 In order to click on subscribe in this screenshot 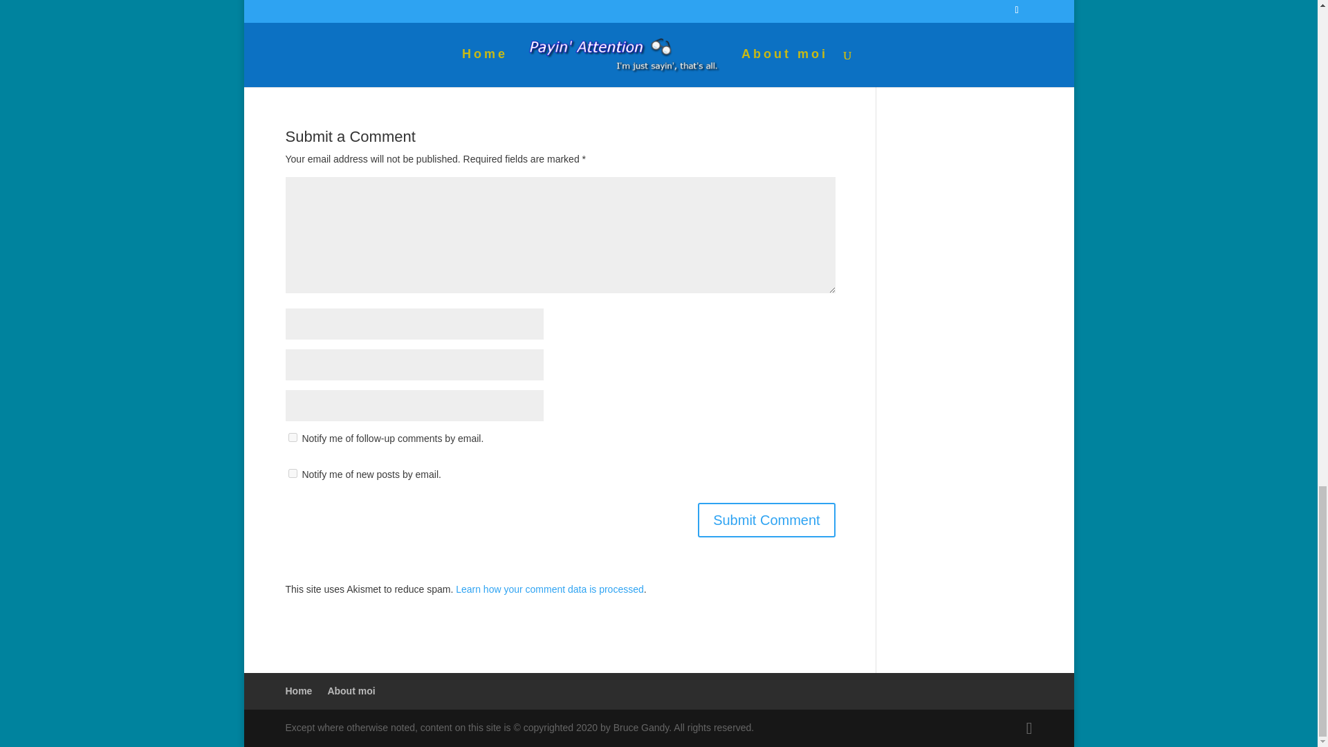, I will do `click(292, 473)`.